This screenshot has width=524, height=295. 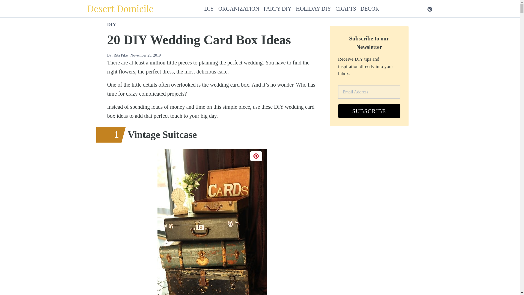 What do you see at coordinates (313, 9) in the screenshot?
I see `HOLIDAY DIY` at bounding box center [313, 9].